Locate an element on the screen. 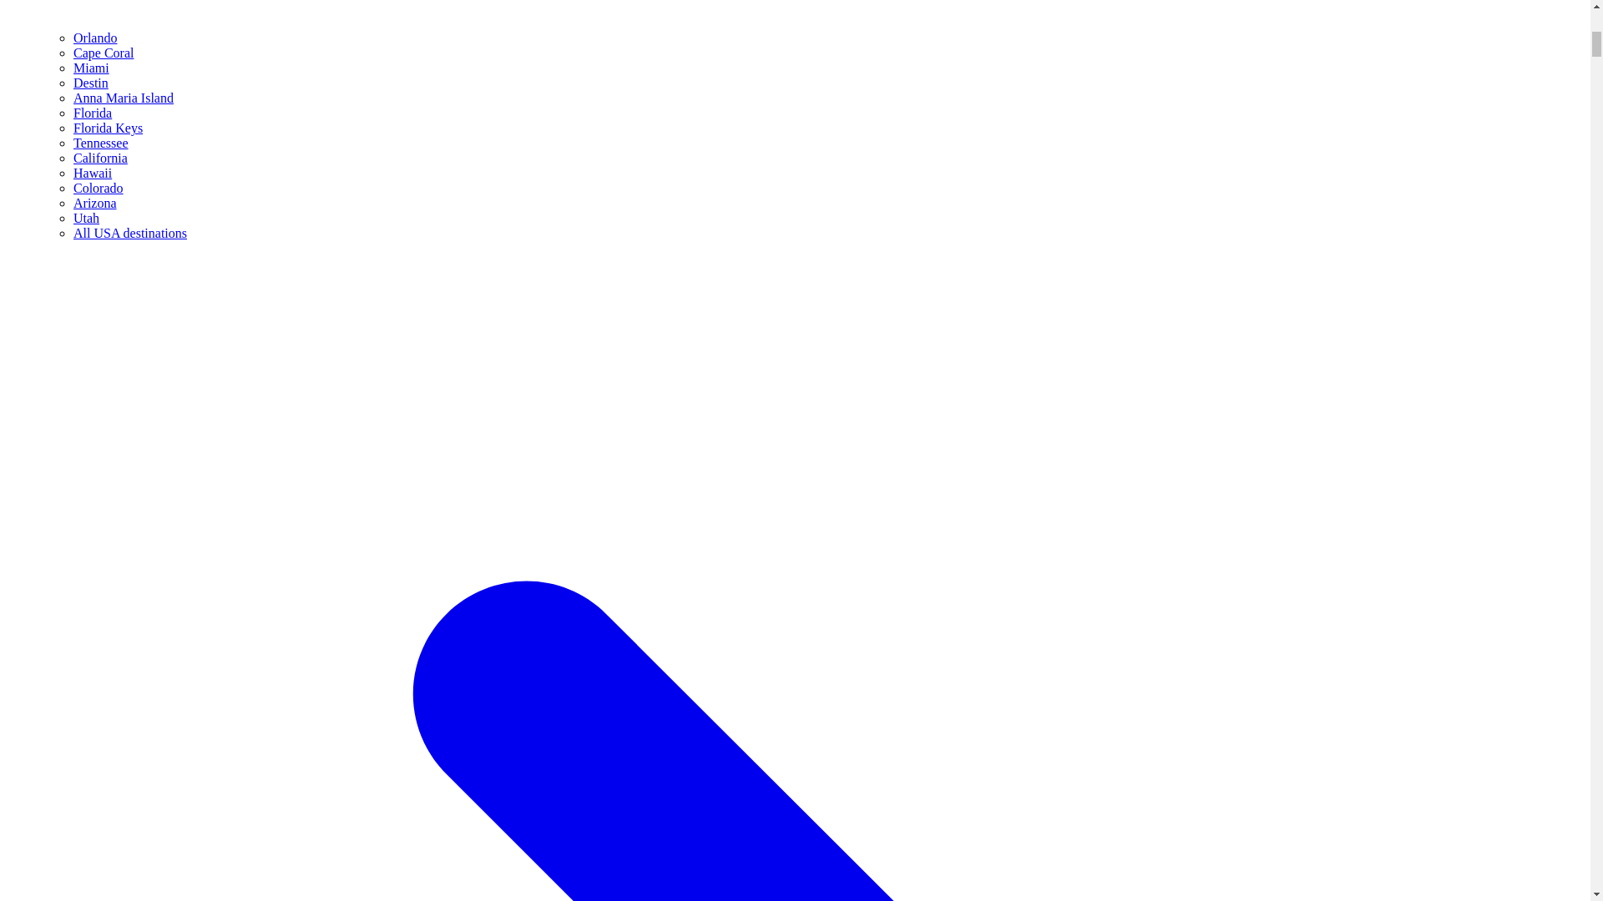  Destin is located at coordinates (91, 83).